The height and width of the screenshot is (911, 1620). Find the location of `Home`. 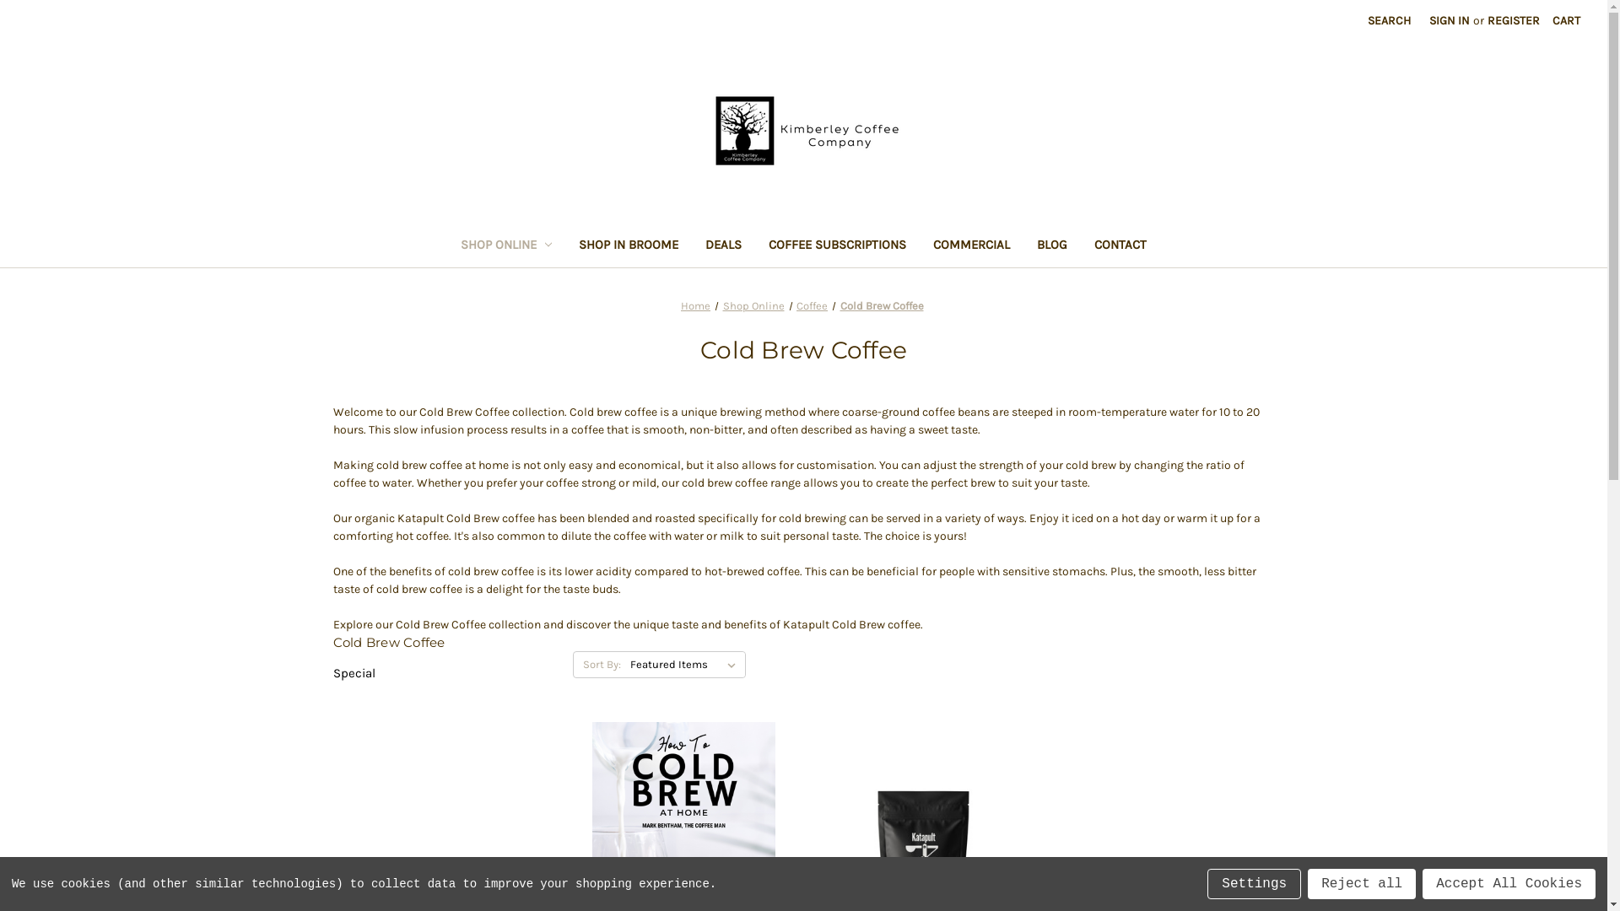

Home is located at coordinates (695, 305).